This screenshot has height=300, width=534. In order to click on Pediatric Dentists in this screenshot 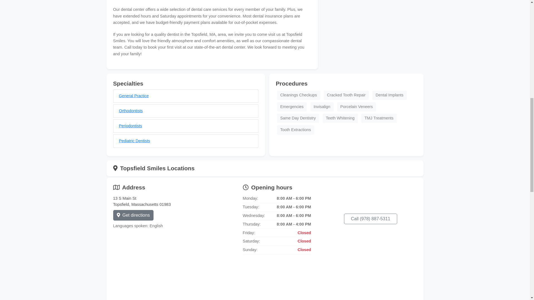, I will do `click(135, 141)`.